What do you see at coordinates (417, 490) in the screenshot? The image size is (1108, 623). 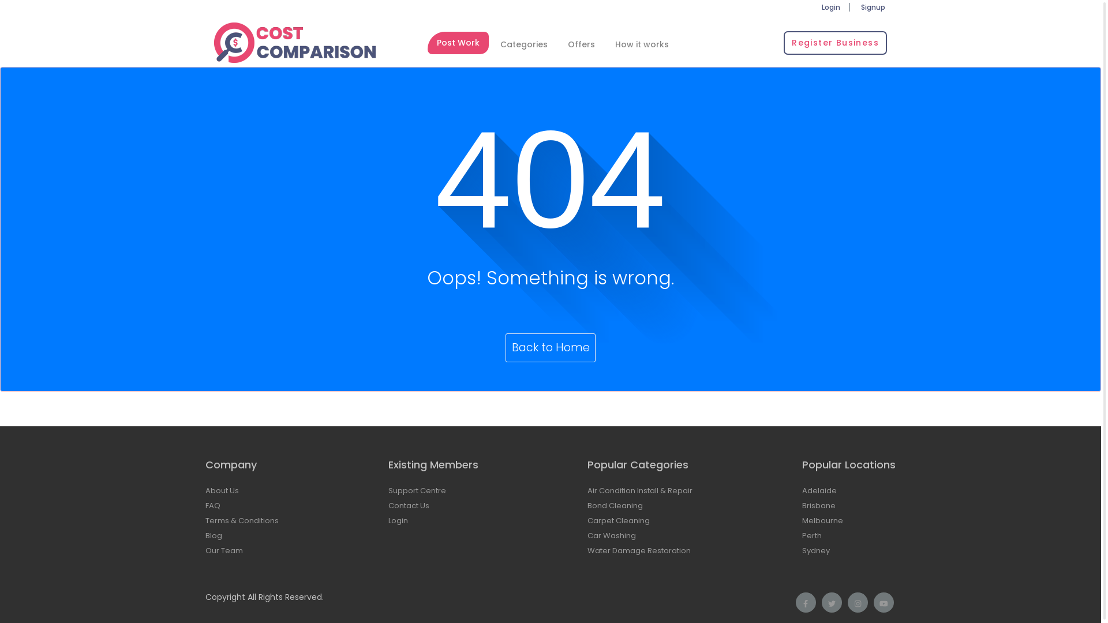 I see `Support Centre` at bounding box center [417, 490].